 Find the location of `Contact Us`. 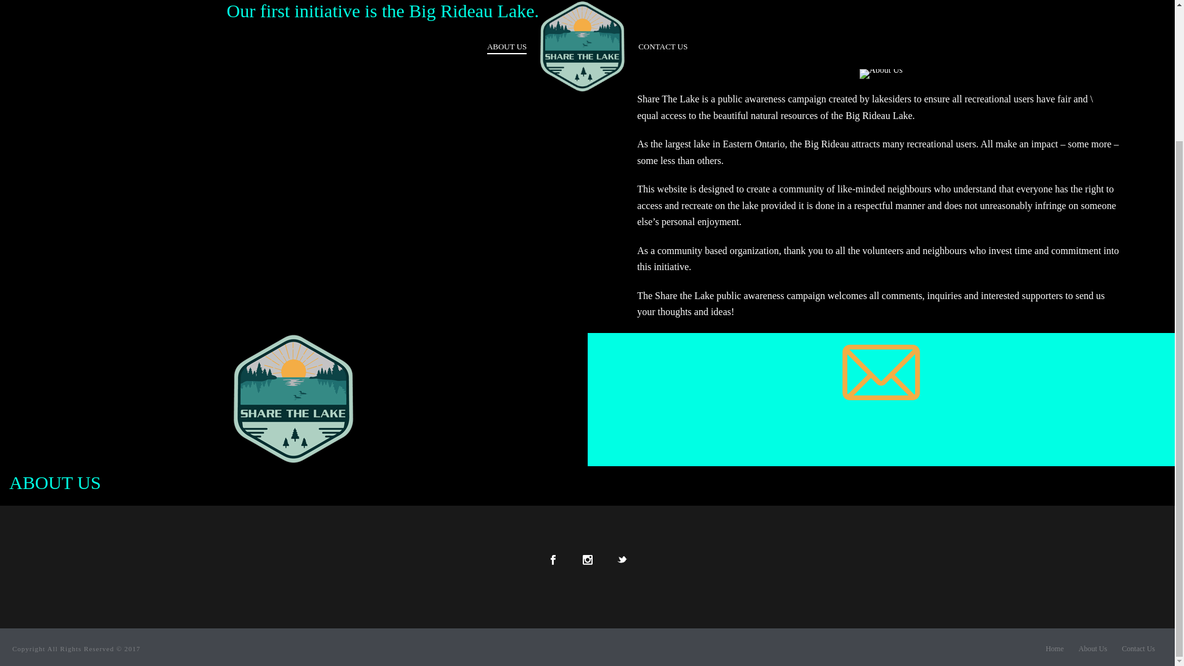

Contact Us is located at coordinates (1138, 649).